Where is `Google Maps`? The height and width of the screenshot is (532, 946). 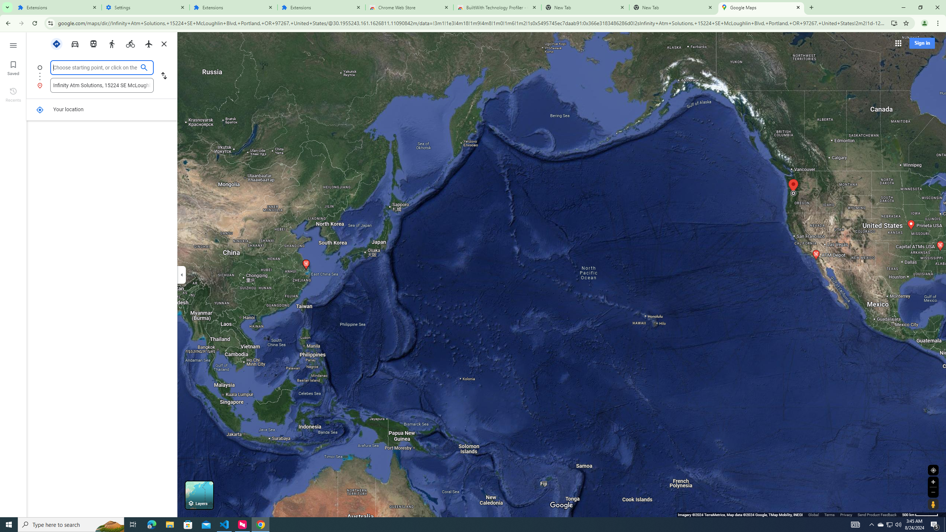 Google Maps is located at coordinates (761, 7).